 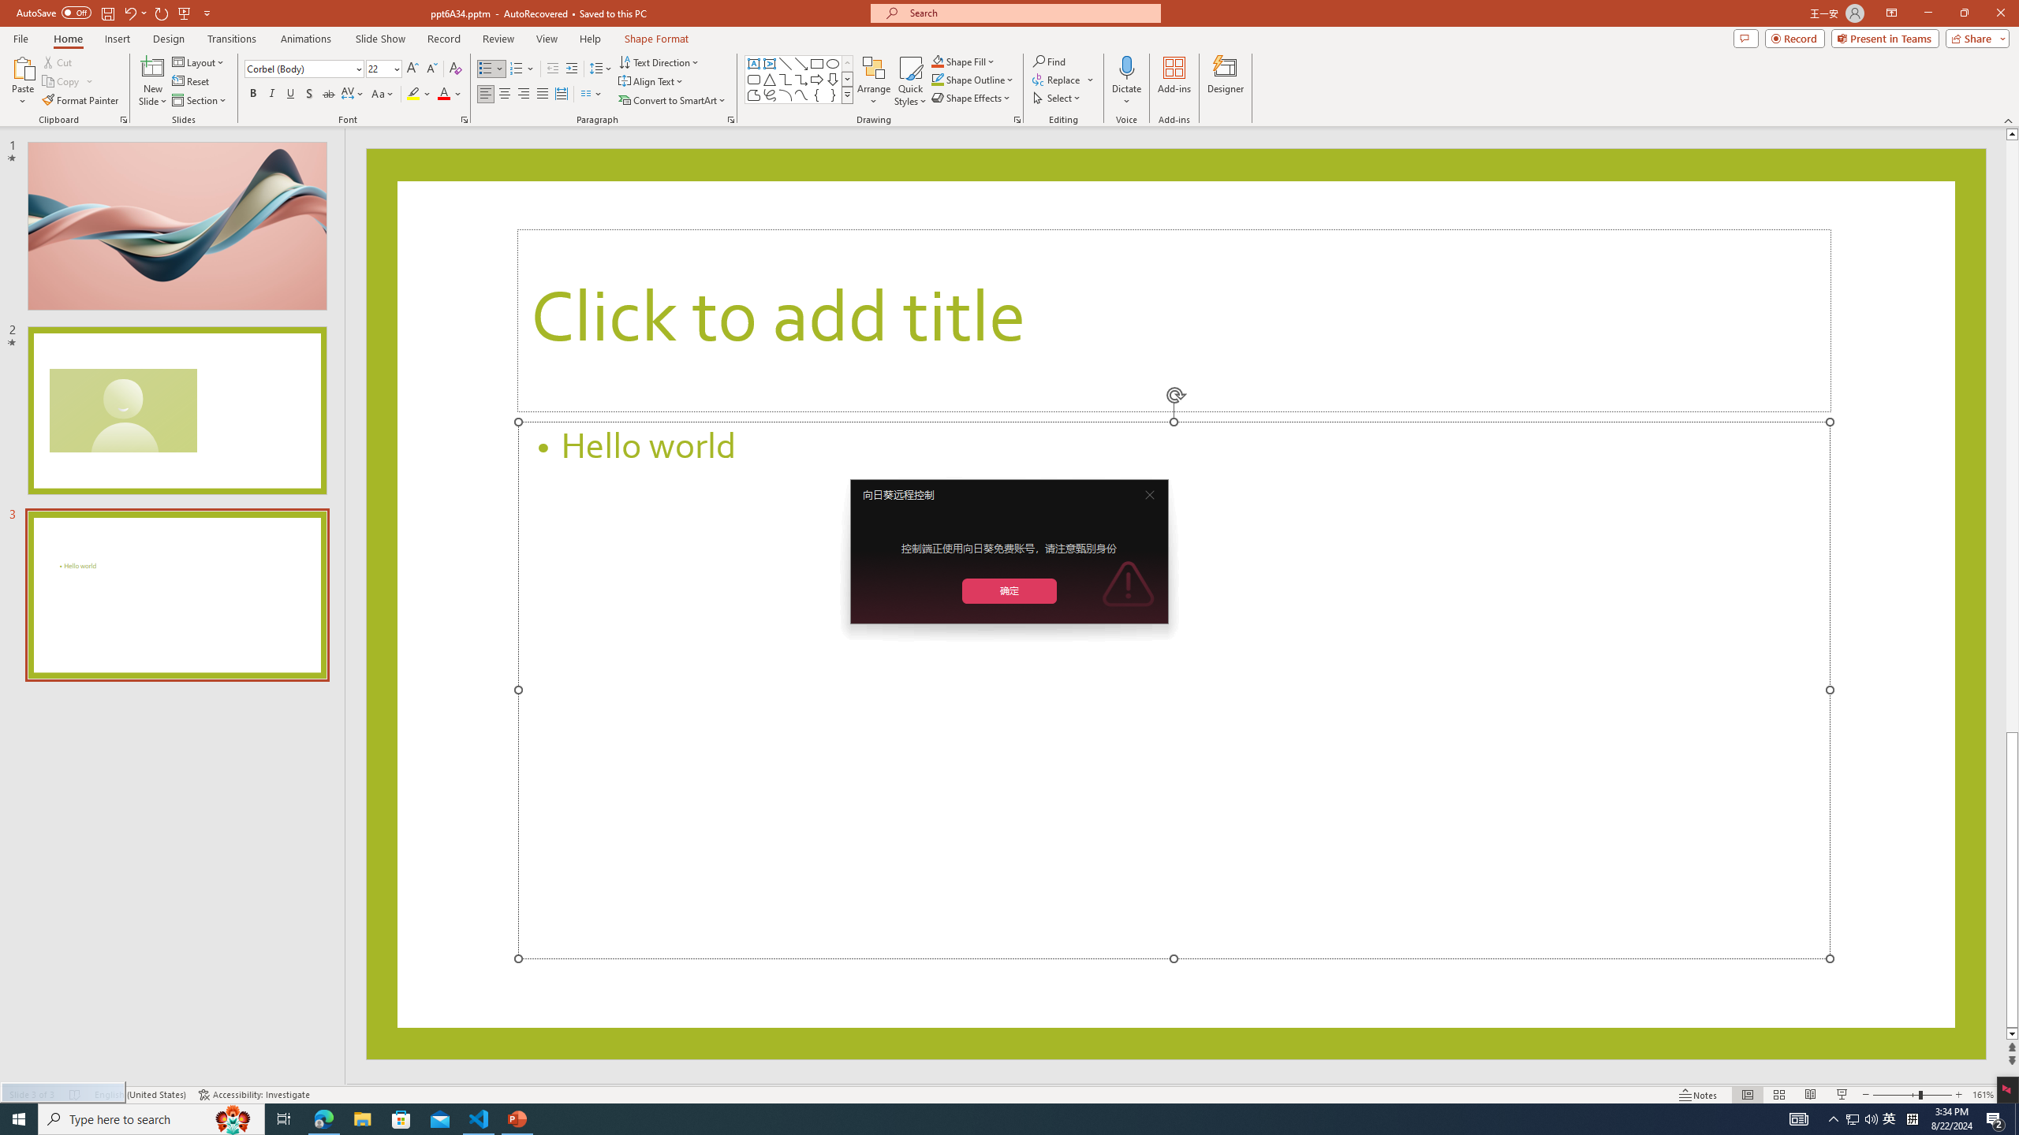 I want to click on Zoom 161%, so click(x=1983, y=1095).